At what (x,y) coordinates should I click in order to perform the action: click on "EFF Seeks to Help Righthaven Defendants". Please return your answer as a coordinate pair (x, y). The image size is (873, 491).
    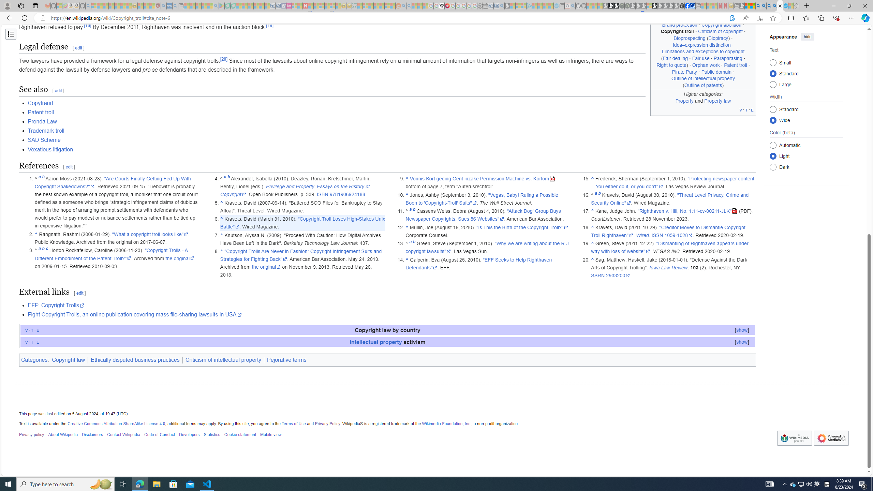
    Looking at the image, I should click on (478, 264).